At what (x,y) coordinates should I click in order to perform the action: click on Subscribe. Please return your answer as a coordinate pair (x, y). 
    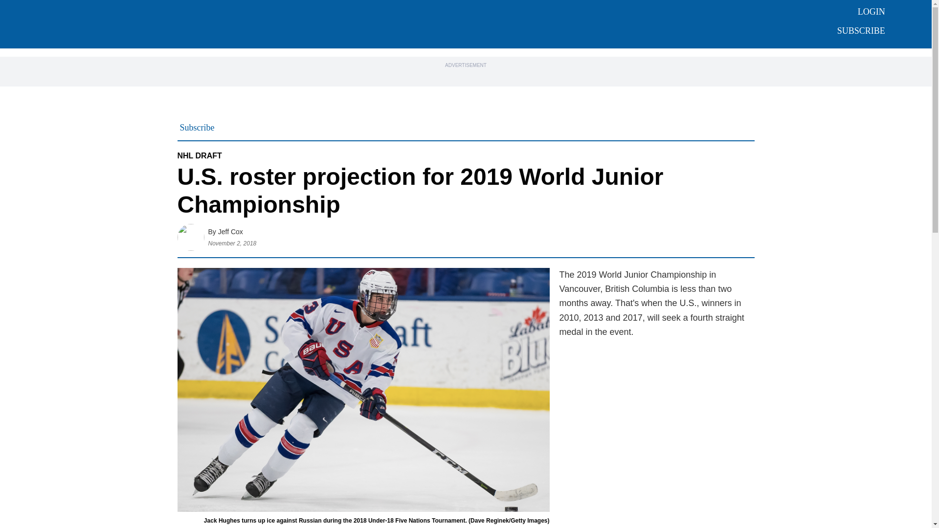
    Looking at the image, I should click on (198, 127).